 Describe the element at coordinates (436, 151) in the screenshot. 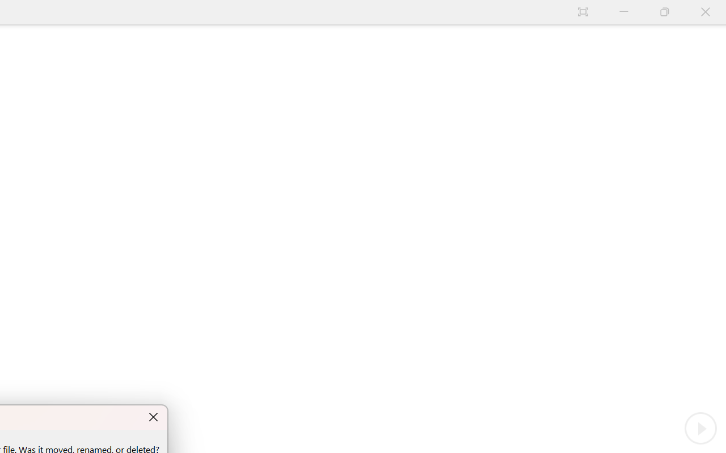

I see `Page up` at that location.